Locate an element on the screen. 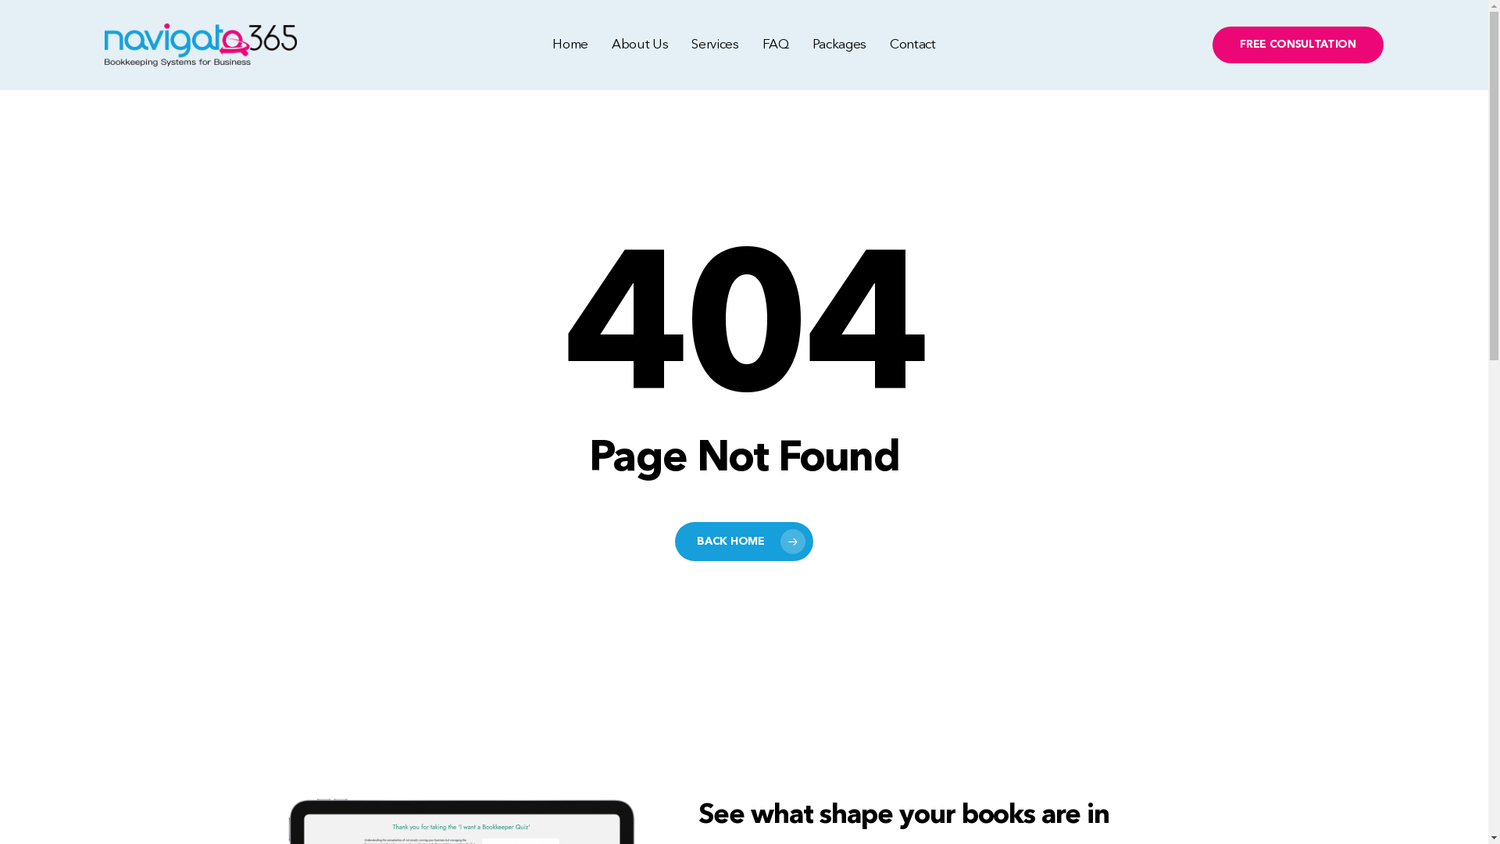 The width and height of the screenshot is (1500, 844). FAQ is located at coordinates (775, 45).